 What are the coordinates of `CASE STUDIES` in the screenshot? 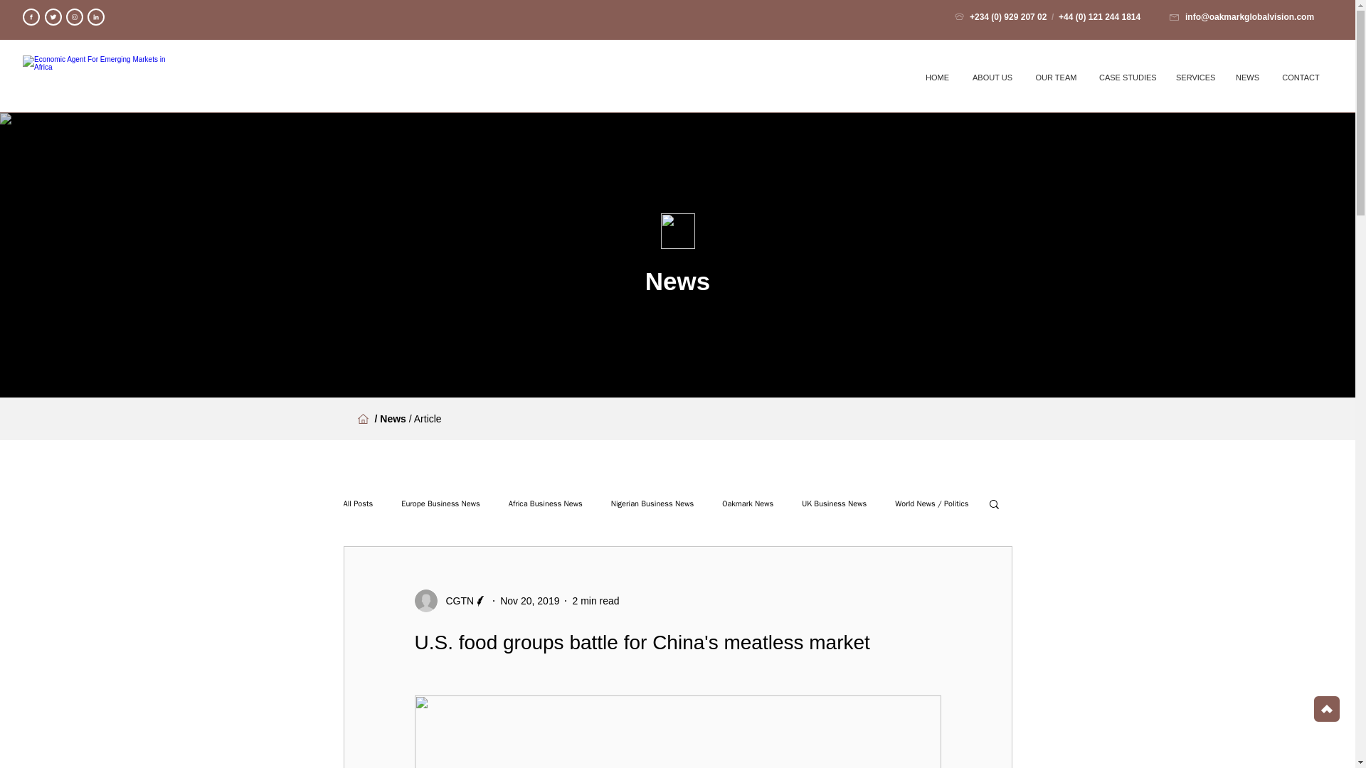 It's located at (1127, 77).